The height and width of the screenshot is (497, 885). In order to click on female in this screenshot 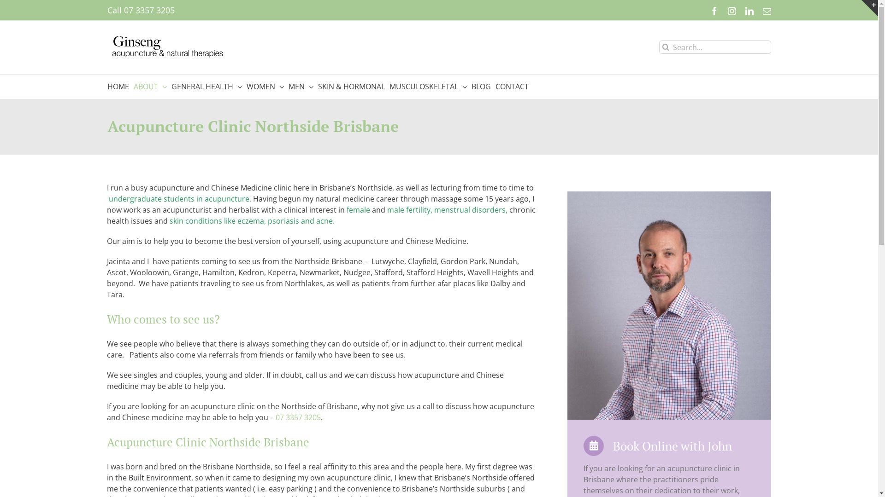, I will do `click(359, 209)`.